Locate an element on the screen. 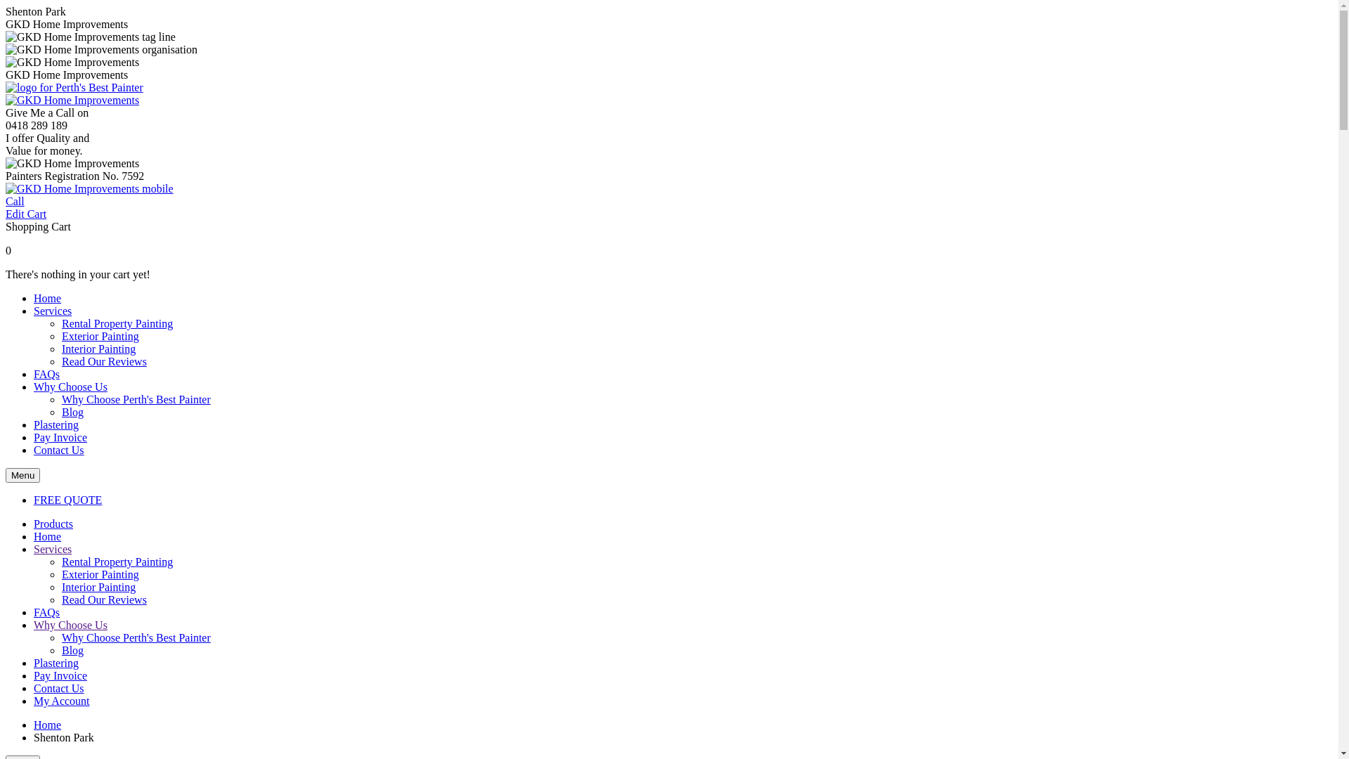 This screenshot has width=1349, height=759. Why Choose Us is located at coordinates (70, 625).